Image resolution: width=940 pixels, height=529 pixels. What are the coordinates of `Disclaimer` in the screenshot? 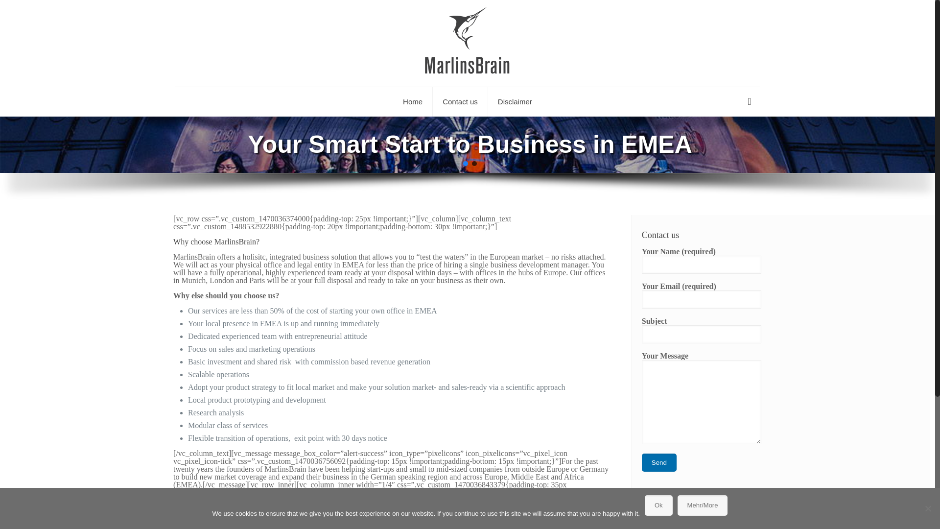 It's located at (515, 102).